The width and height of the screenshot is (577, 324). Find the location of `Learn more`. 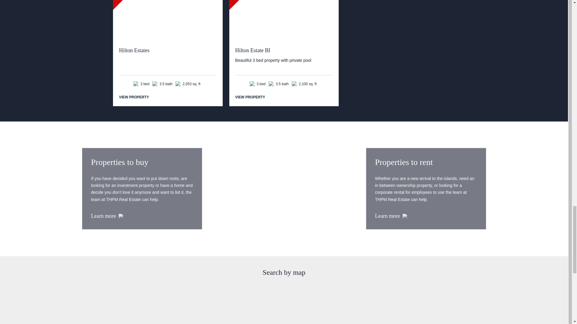

Learn more is located at coordinates (142, 216).